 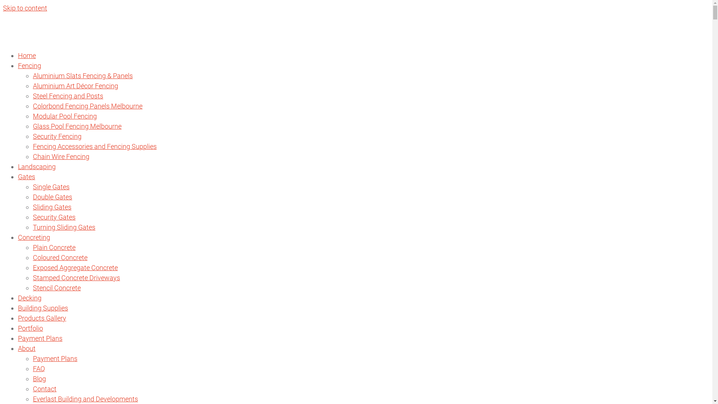 I want to click on Stamped Concrete Driveways, so click(x=76, y=278).